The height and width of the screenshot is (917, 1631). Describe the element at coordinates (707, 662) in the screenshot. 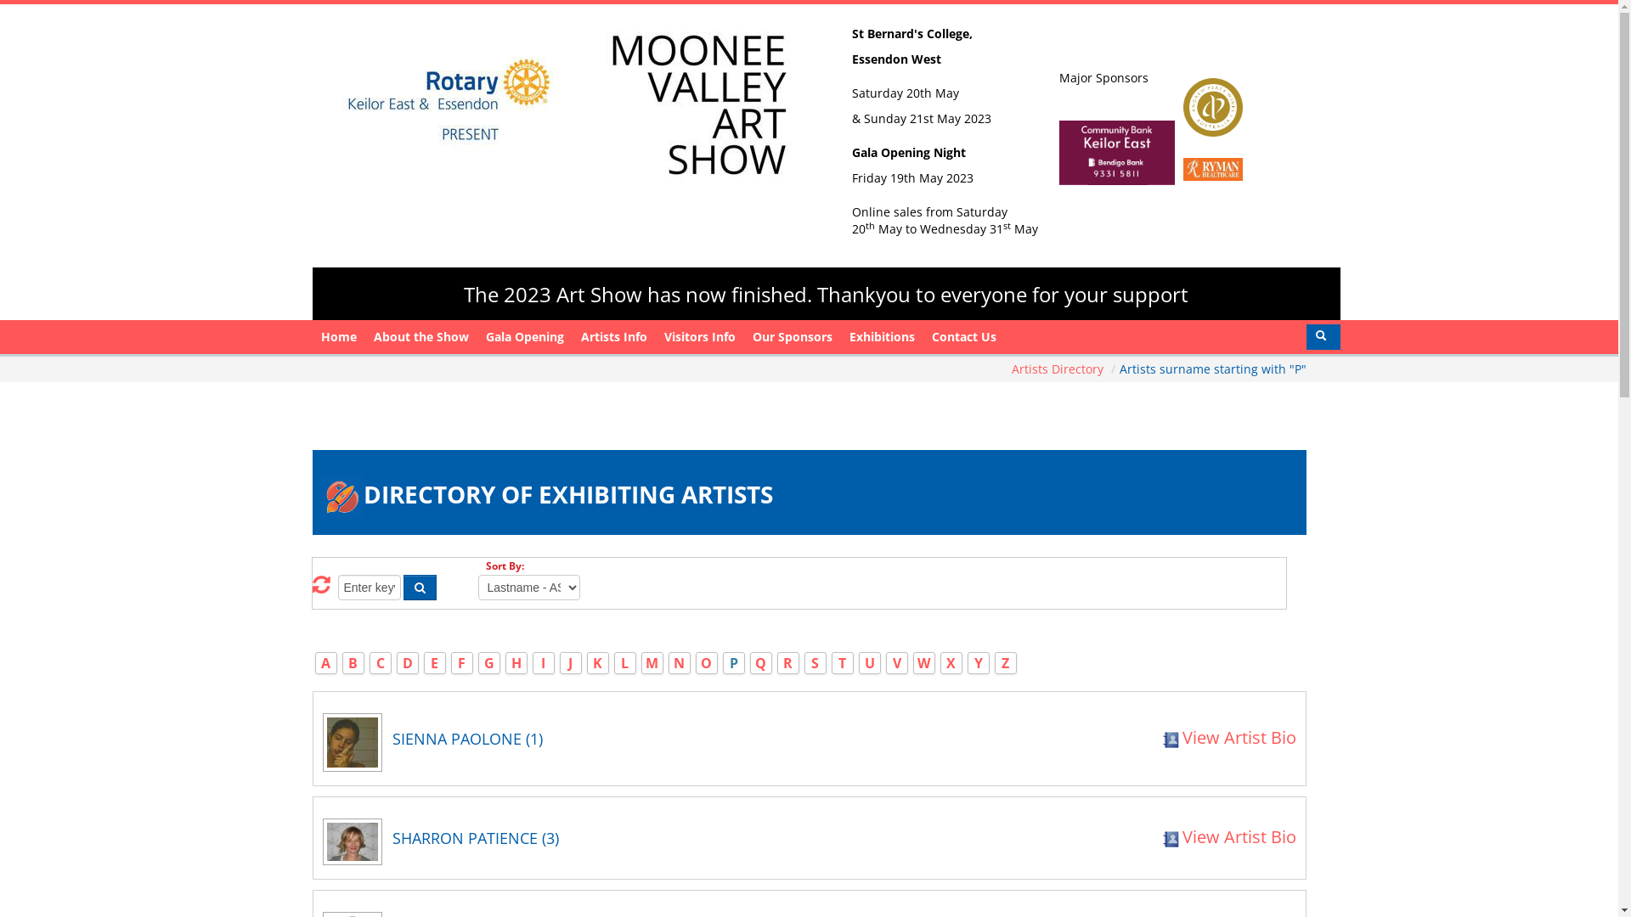

I see `O` at that location.